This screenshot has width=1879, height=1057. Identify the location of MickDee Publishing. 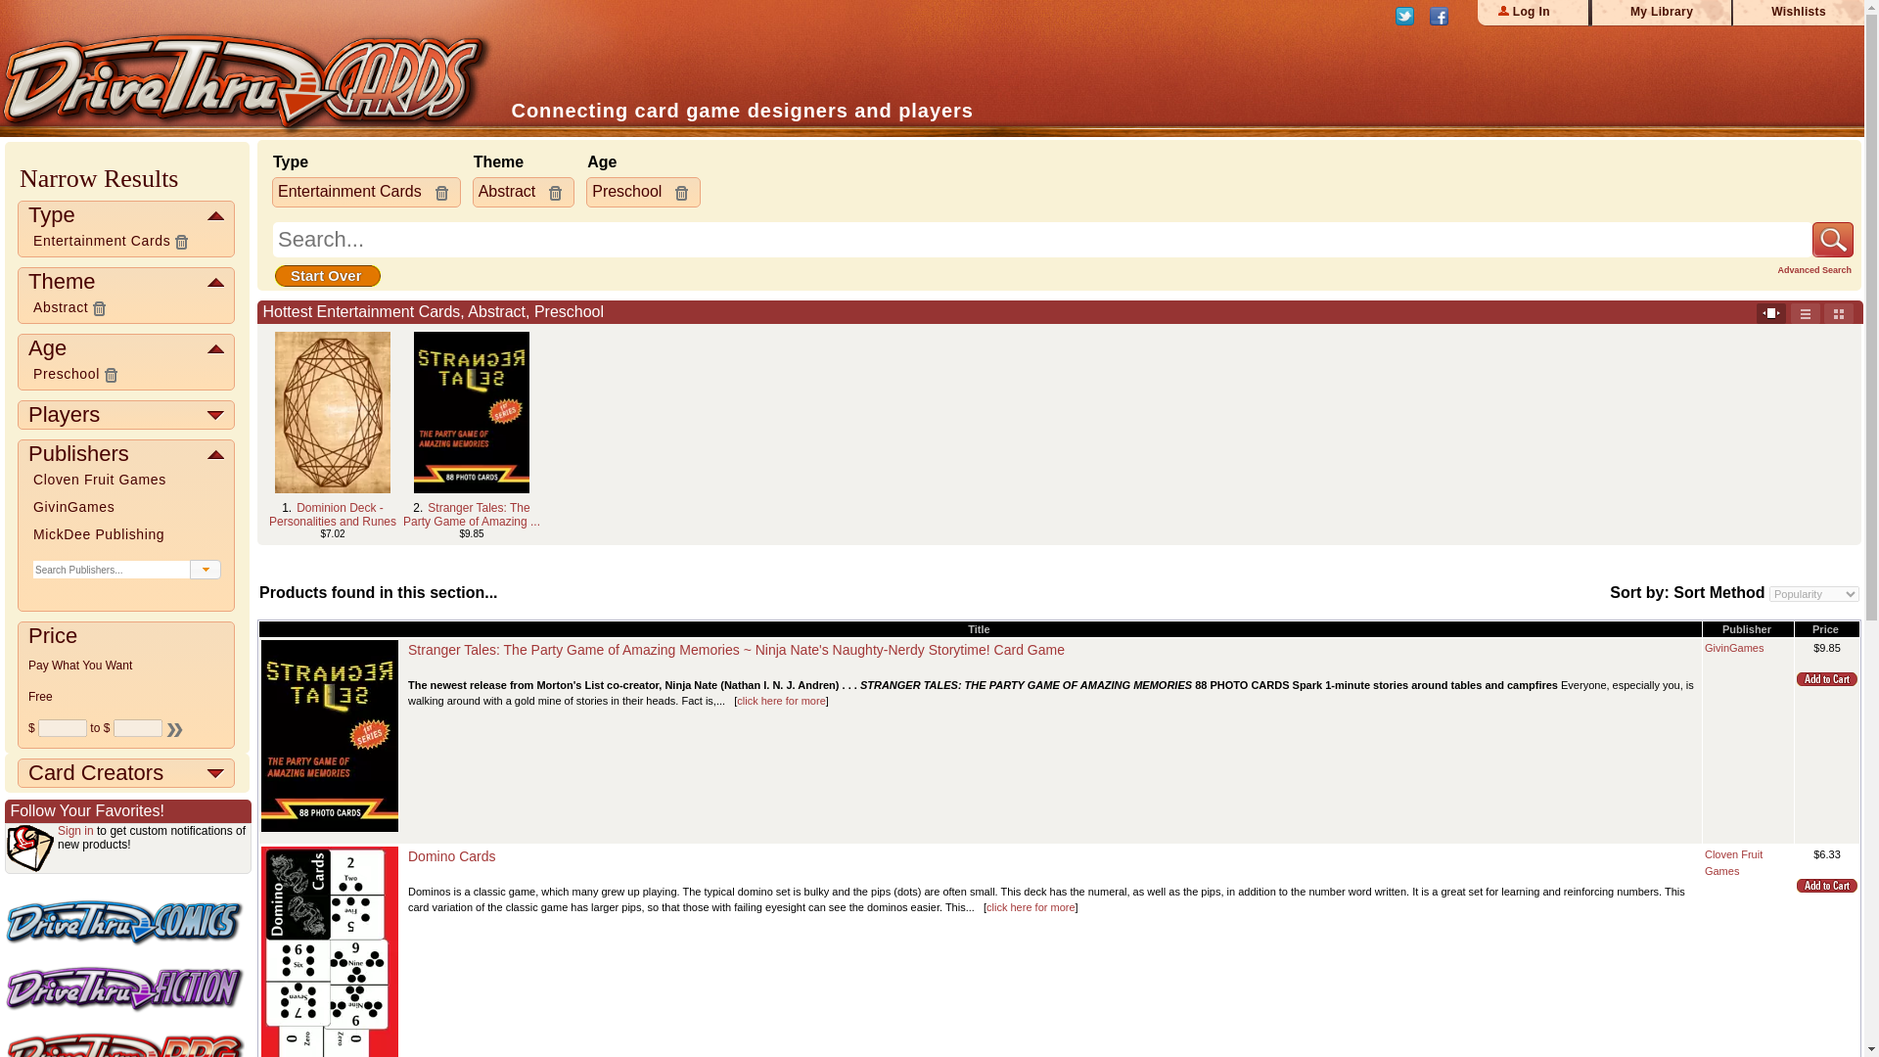
(99, 534).